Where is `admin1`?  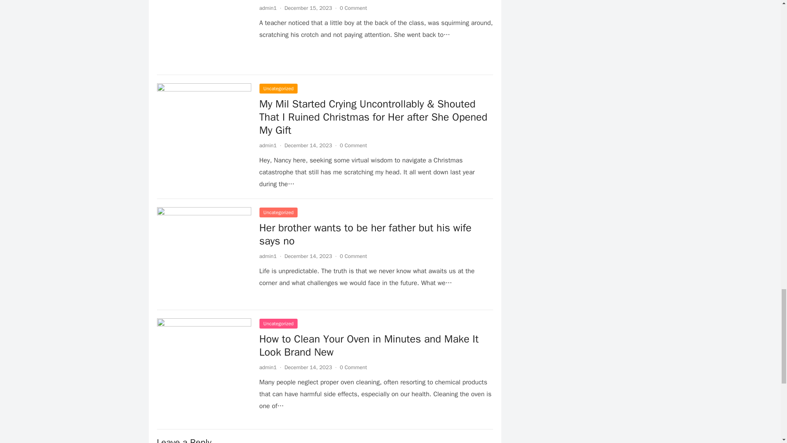
admin1 is located at coordinates (268, 8).